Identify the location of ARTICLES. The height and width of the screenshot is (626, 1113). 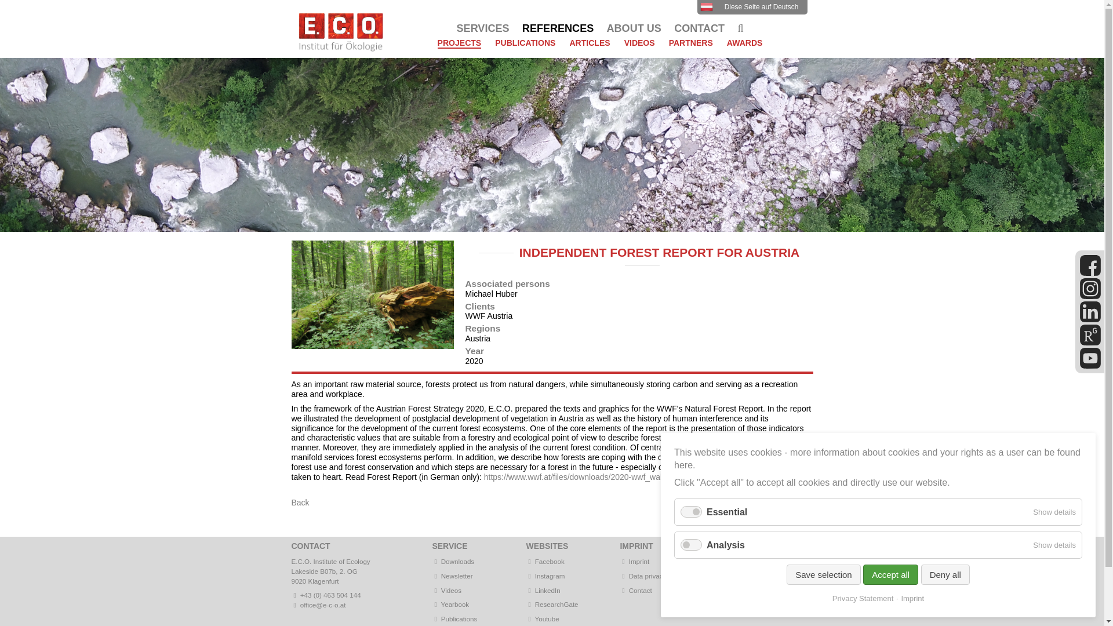
(589, 48).